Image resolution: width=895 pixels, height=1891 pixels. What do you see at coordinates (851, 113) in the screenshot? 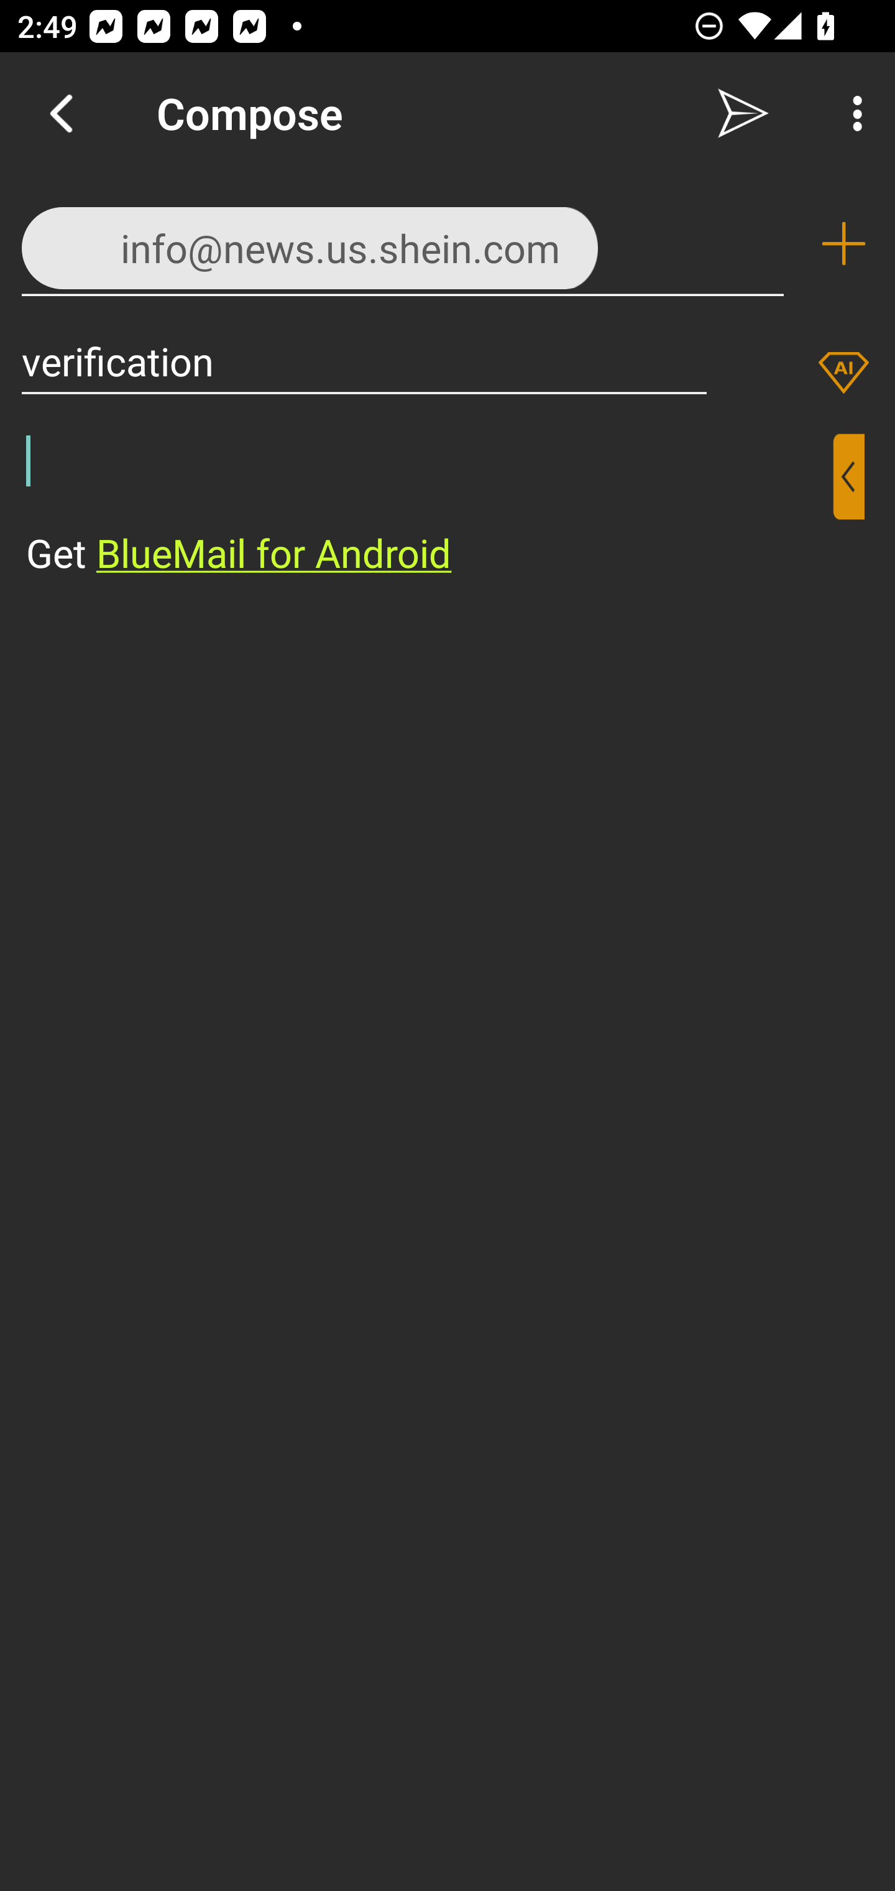
I see `More Options` at bounding box center [851, 113].